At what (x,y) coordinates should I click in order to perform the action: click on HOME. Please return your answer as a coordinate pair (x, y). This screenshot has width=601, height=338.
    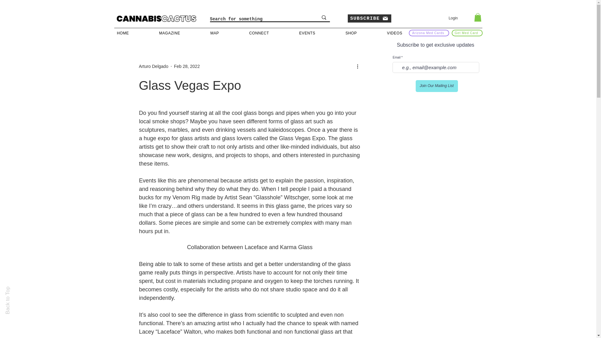
    Looking at the image, I should click on (134, 33).